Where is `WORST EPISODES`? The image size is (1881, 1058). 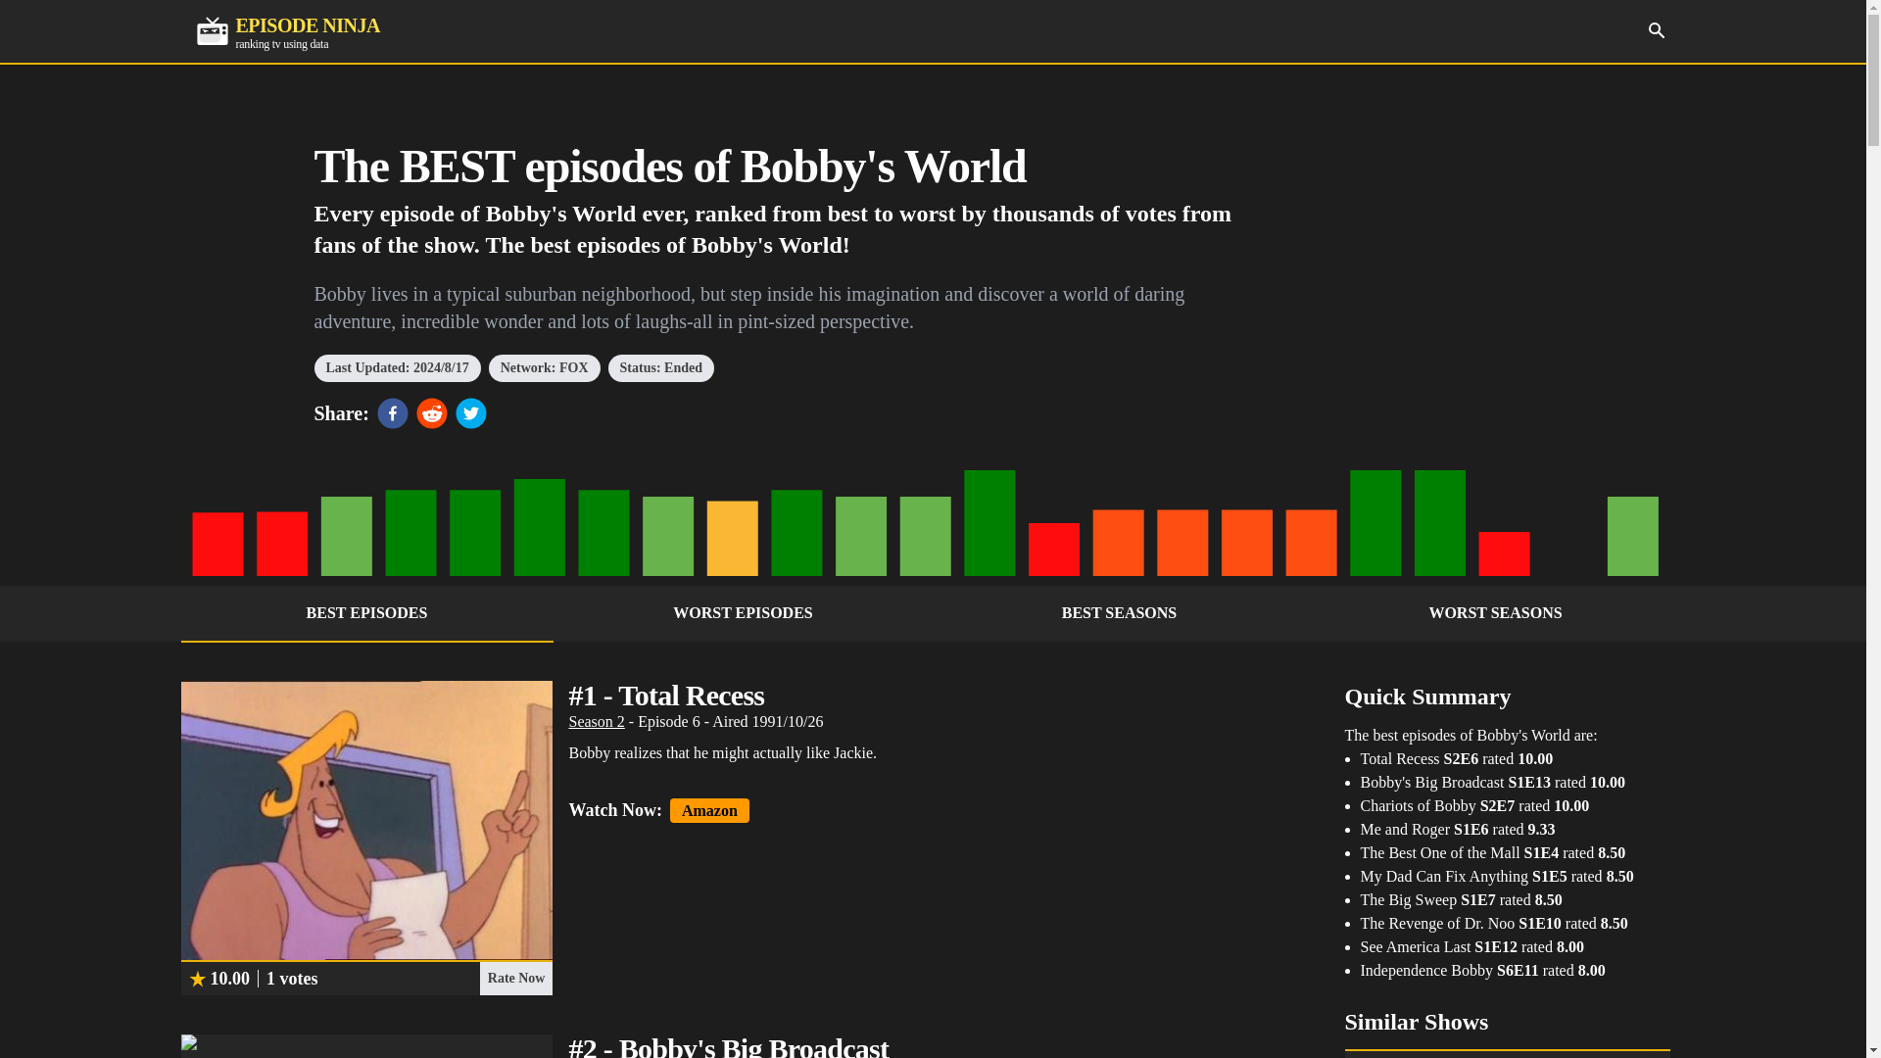
WORST EPISODES is located at coordinates (743, 613).